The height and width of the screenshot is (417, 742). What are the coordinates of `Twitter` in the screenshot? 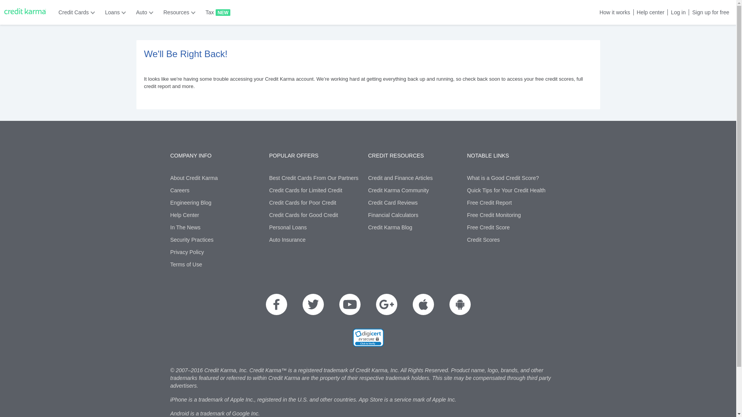 It's located at (313, 304).